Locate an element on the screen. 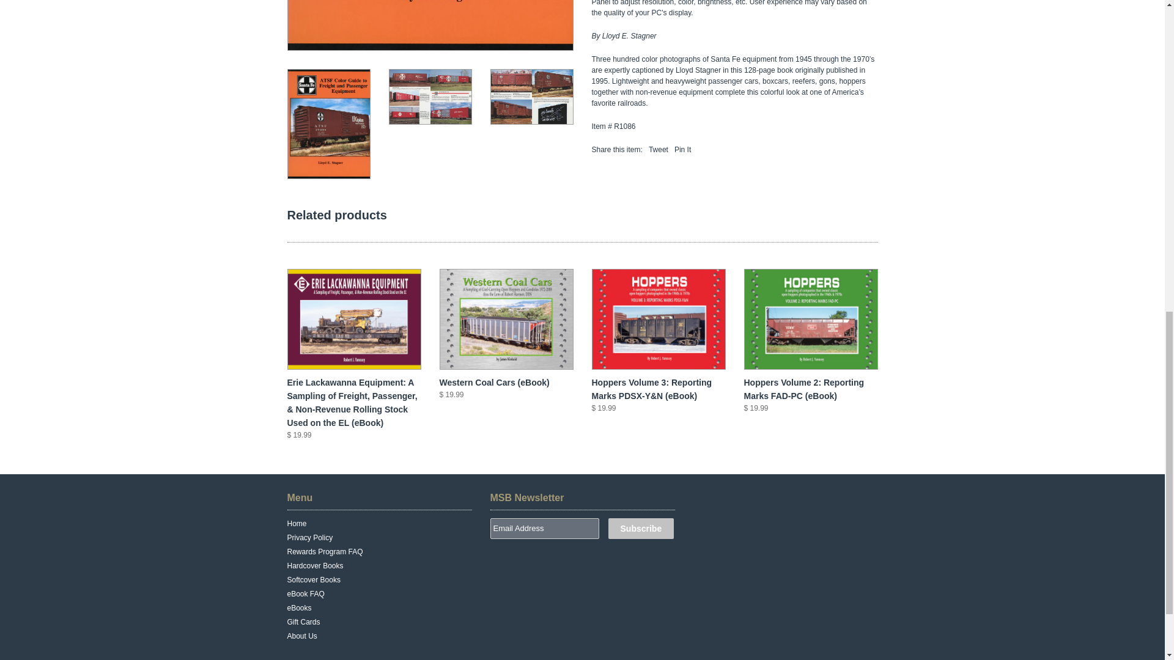 This screenshot has width=1174, height=660. Home is located at coordinates (297, 523).